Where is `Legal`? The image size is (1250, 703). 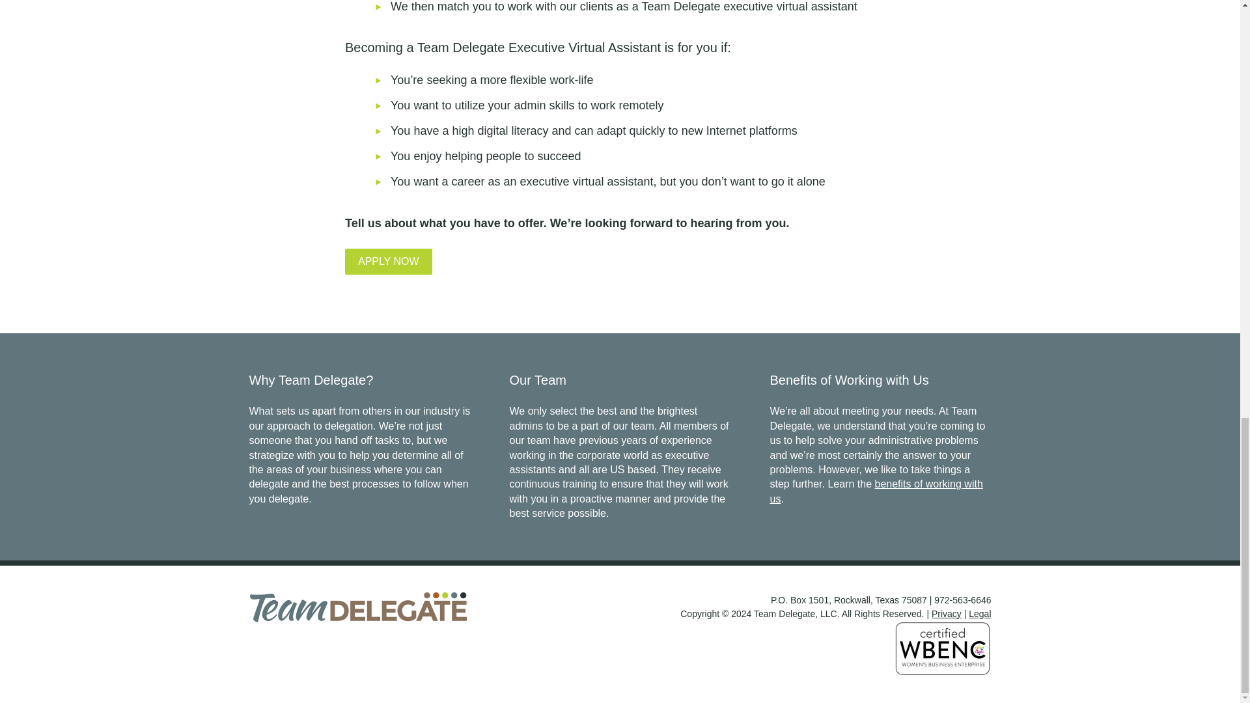
Legal is located at coordinates (980, 614).